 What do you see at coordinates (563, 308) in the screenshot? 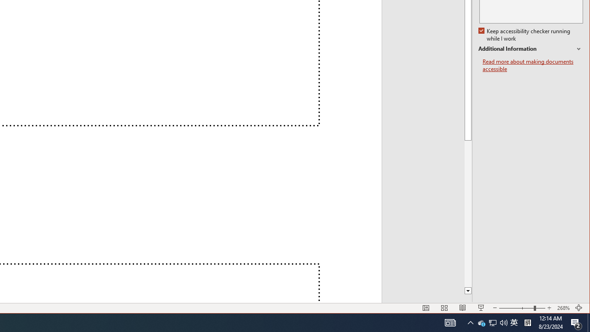
I see `Show desktop` at bounding box center [563, 308].